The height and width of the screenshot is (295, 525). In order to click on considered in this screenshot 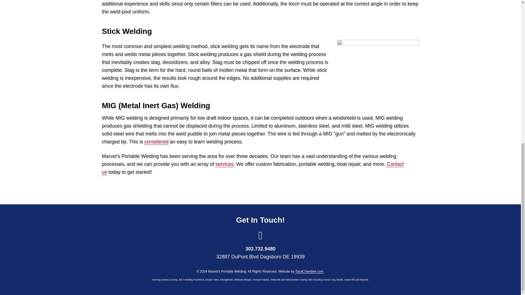, I will do `click(156, 142)`.